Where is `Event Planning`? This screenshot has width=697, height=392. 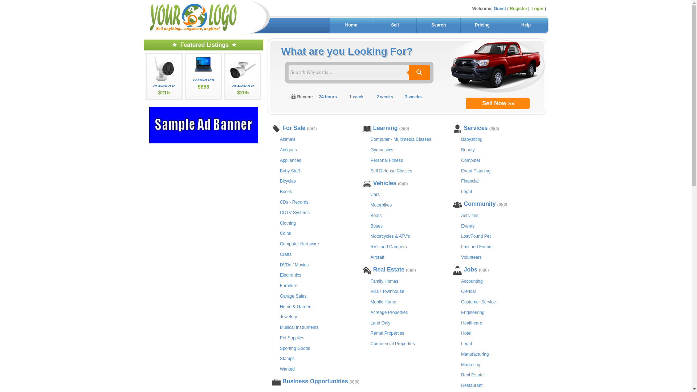 Event Planning is located at coordinates (476, 171).